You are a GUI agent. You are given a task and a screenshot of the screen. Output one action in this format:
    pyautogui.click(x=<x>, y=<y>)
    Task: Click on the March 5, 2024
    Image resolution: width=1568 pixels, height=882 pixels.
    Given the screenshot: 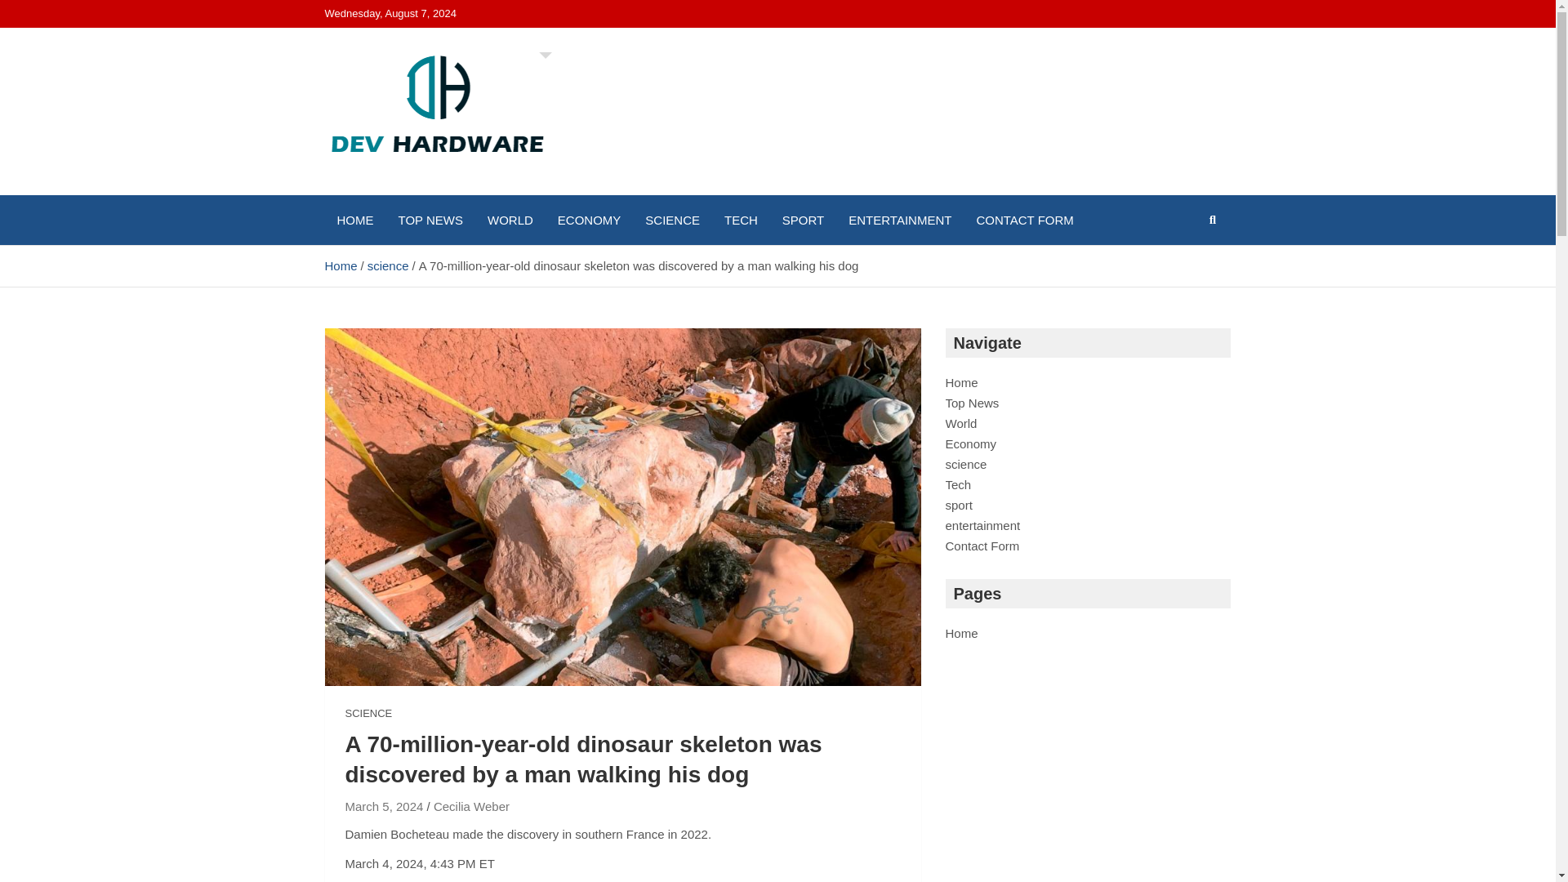 What is the action you would take?
    pyautogui.click(x=384, y=806)
    